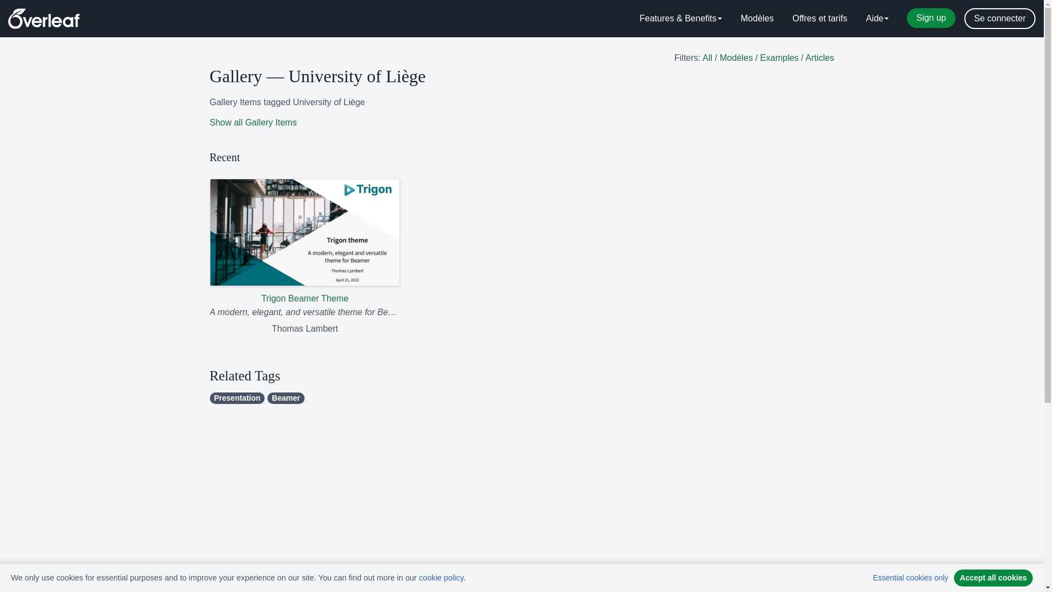 The image size is (1052, 592). Describe the element at coordinates (999, 19) in the screenshot. I see `Se connecter` at that location.